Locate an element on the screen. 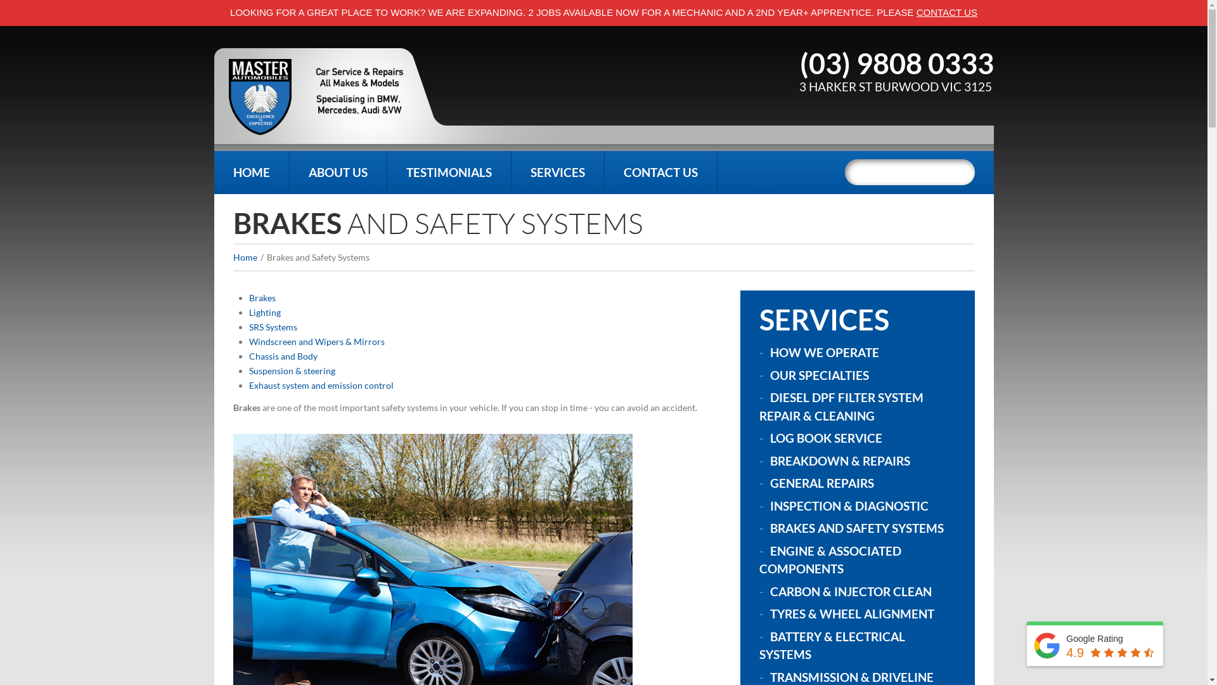 This screenshot has width=1217, height=685. BRAKES AND SAFETY SYSTEMS is located at coordinates (856, 528).